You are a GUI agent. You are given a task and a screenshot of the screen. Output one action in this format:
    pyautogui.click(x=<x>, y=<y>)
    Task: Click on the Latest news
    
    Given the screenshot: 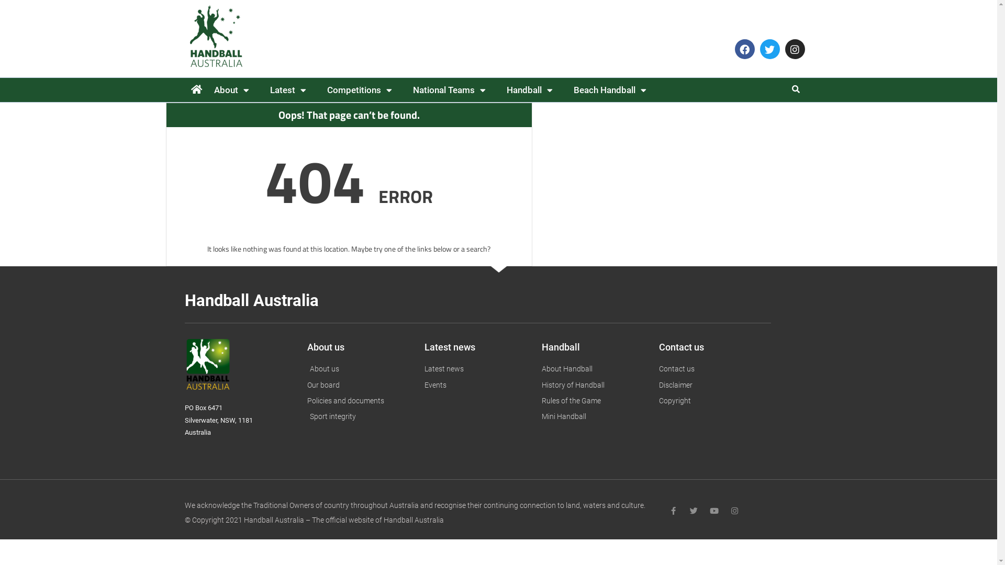 What is the action you would take?
    pyautogui.click(x=477, y=369)
    